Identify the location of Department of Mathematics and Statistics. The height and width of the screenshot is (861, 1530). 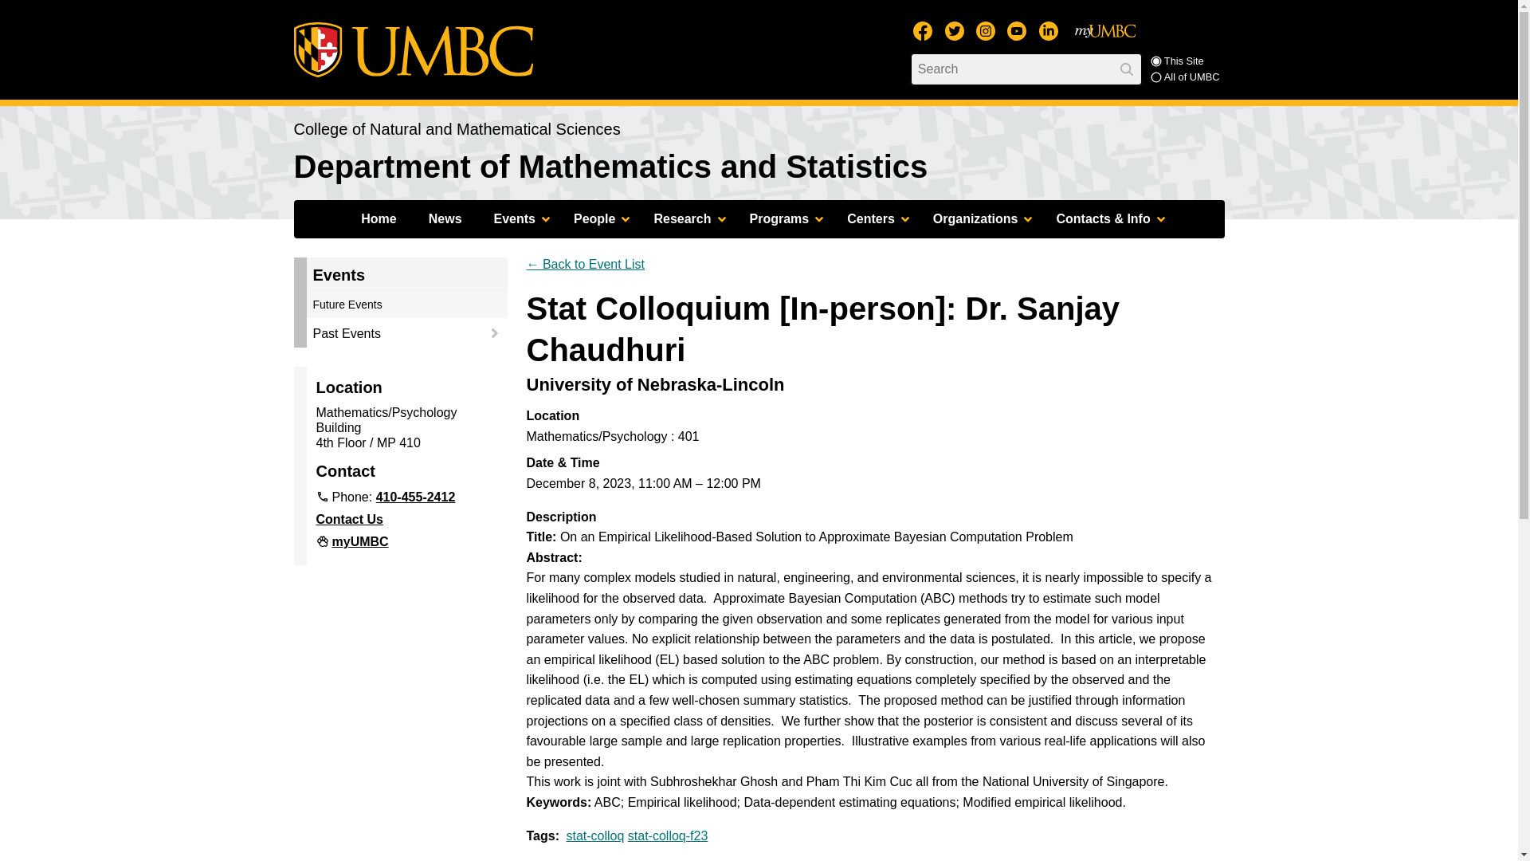
(610, 167).